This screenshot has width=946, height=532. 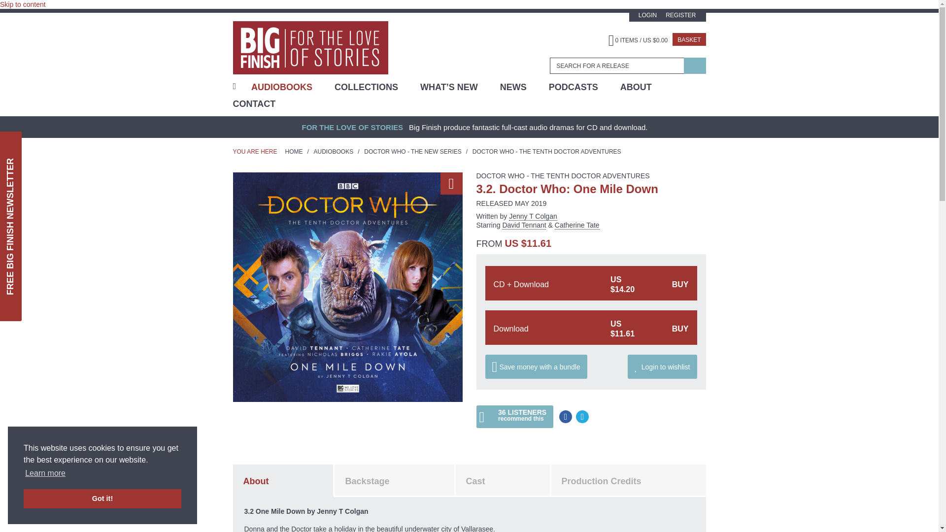 I want to click on FREE BIG FINISH NEWSLETTER, so click(x=89, y=148).